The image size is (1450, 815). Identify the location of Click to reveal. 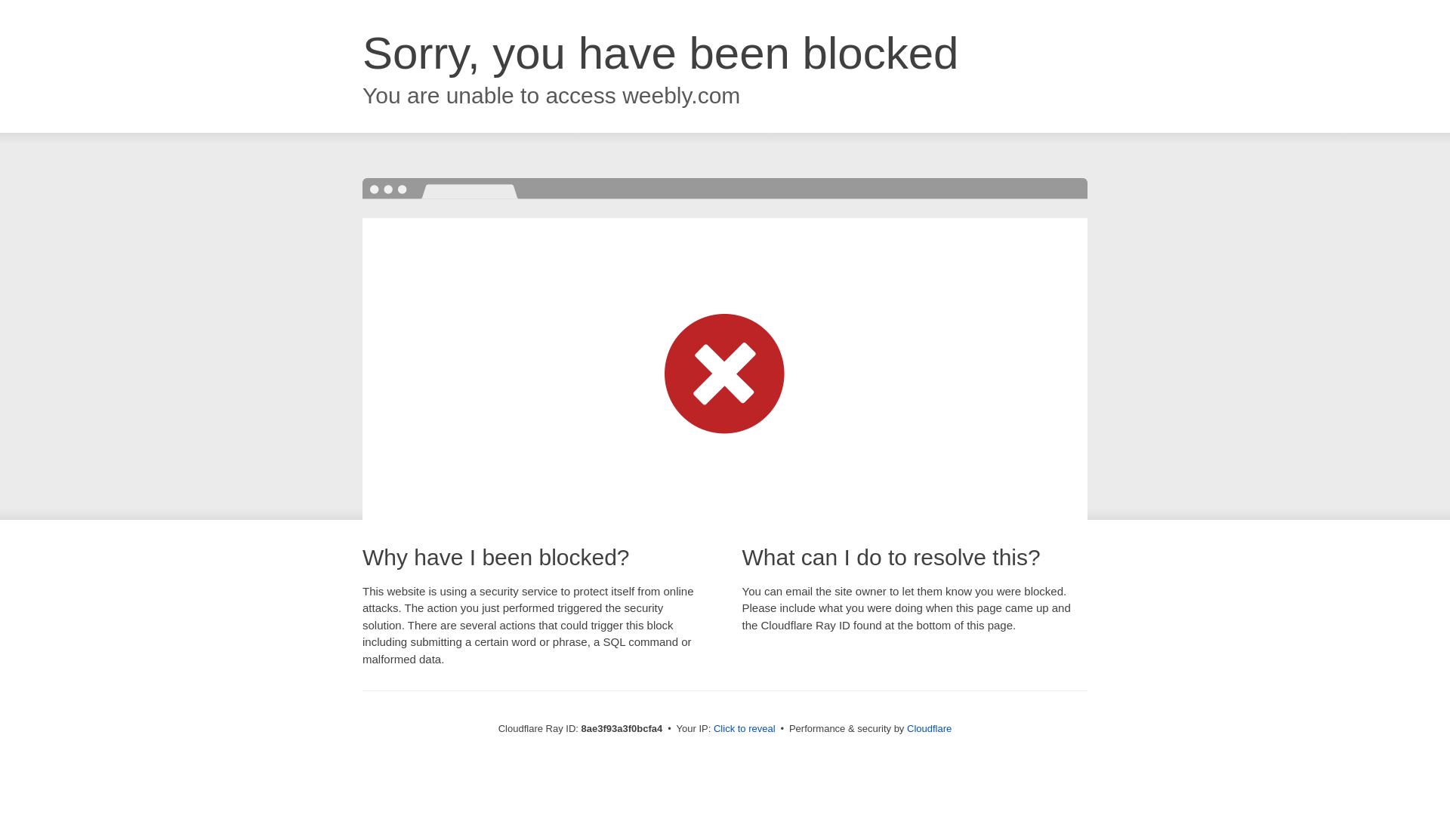
(745, 729).